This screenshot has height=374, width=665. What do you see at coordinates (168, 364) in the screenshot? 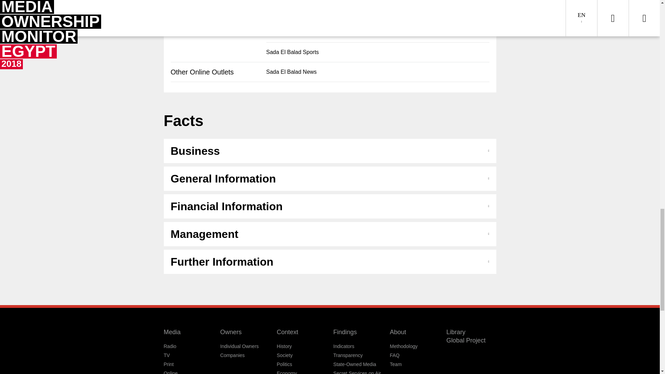
I see `Print` at bounding box center [168, 364].